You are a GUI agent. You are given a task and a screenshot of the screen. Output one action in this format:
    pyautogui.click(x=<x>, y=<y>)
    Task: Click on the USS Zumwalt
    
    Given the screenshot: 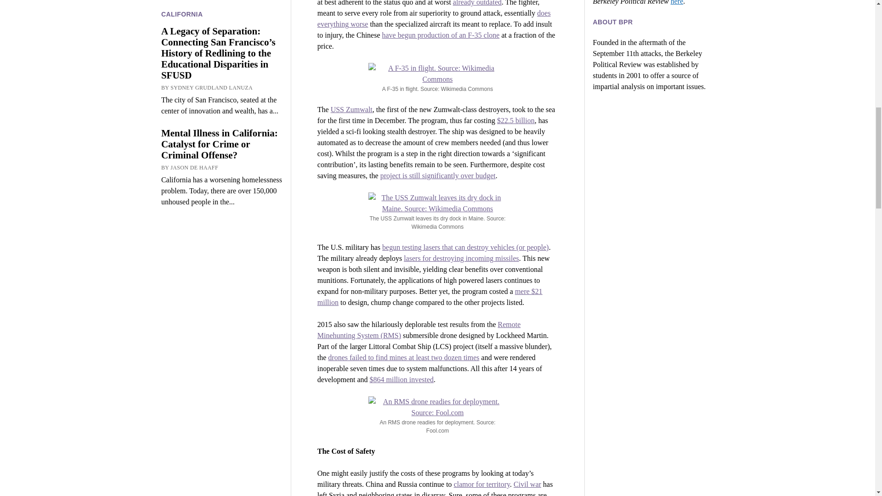 What is the action you would take?
    pyautogui.click(x=351, y=109)
    